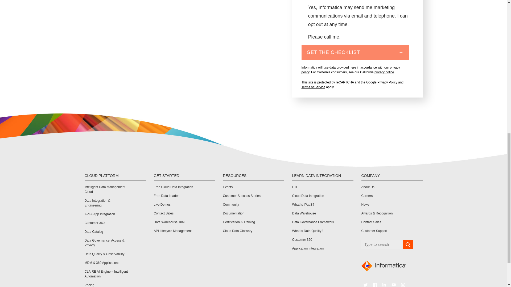  I want to click on Search, so click(408, 244).